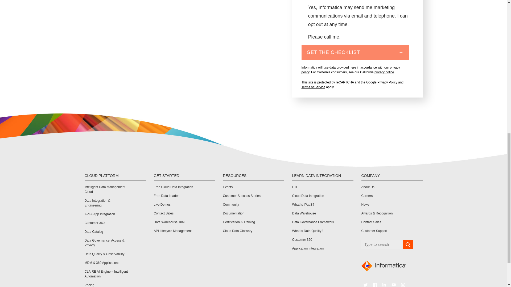  I want to click on Search, so click(408, 244).